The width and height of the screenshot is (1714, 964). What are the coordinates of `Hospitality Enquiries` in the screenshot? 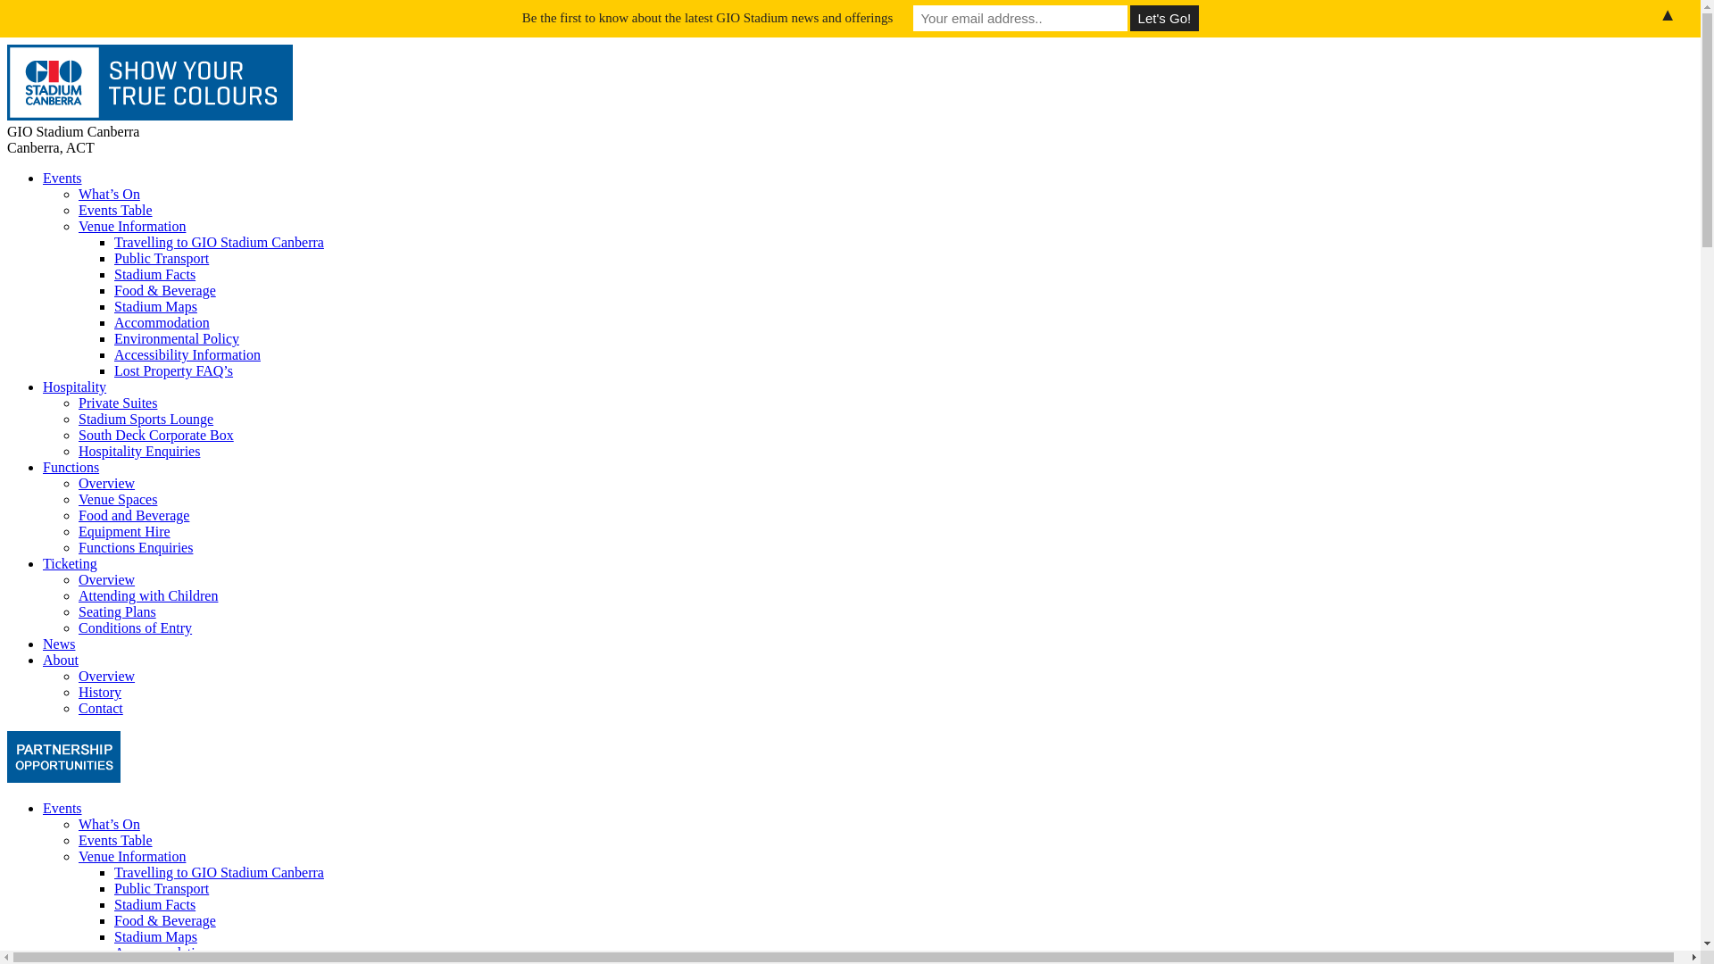 It's located at (139, 452).